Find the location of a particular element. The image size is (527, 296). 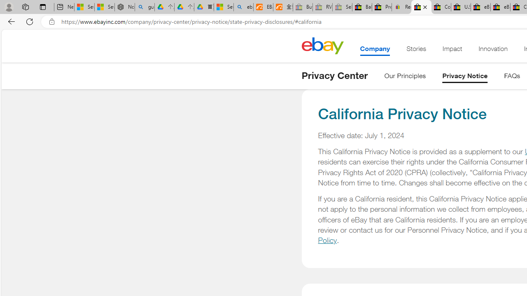

FAQs is located at coordinates (512, 77).